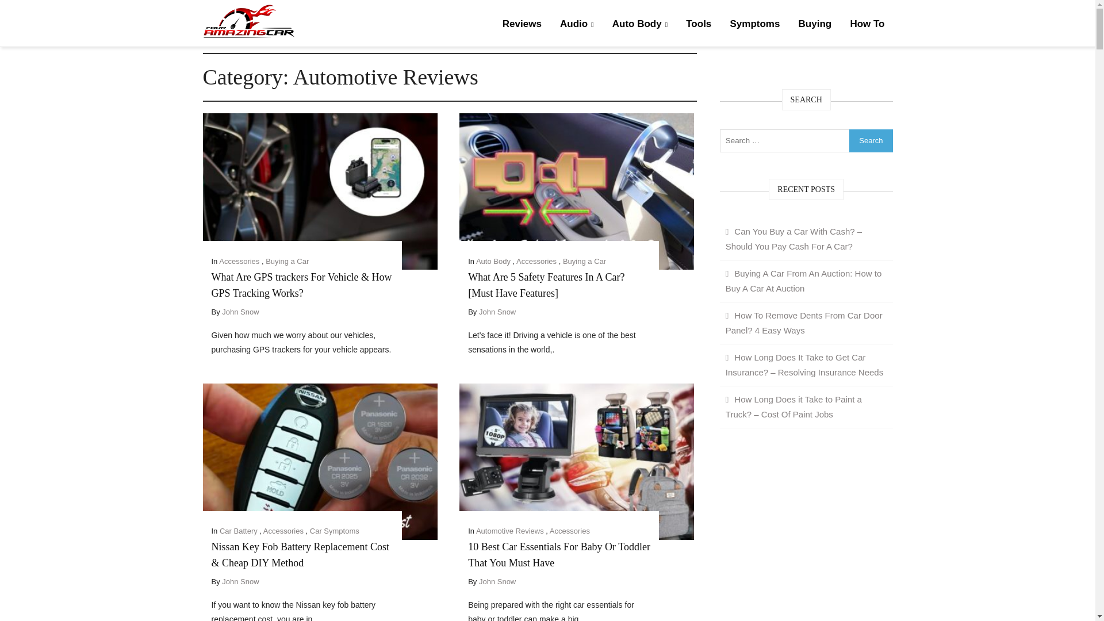 This screenshot has height=621, width=1104. I want to click on Reviews, so click(522, 24).